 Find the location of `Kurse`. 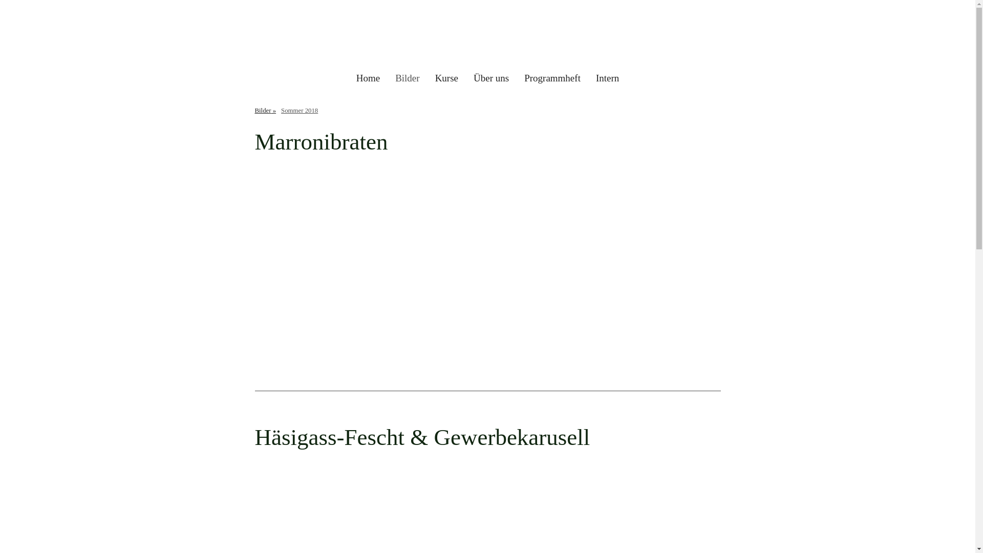

Kurse is located at coordinates (446, 79).